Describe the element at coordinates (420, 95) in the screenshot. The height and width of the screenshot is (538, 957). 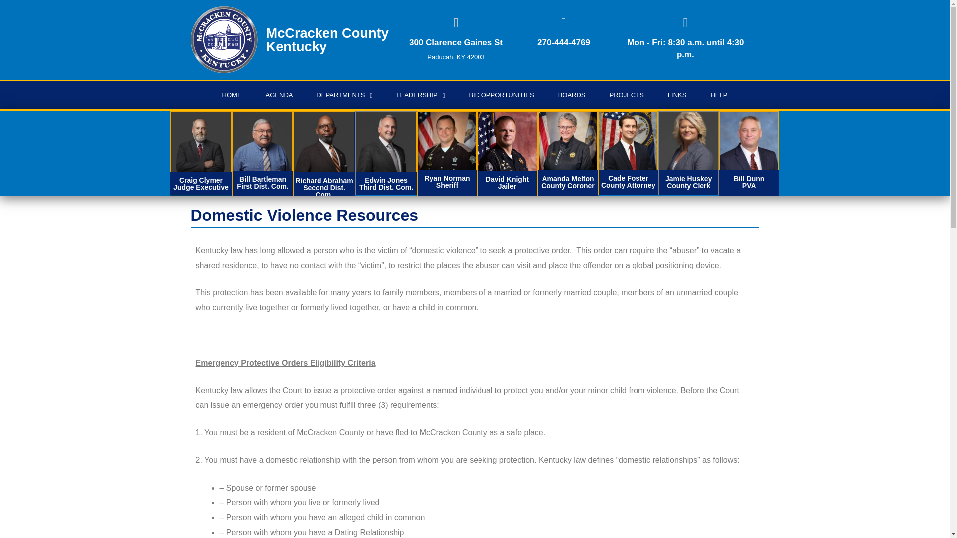
I see `LEADERSHIP` at that location.